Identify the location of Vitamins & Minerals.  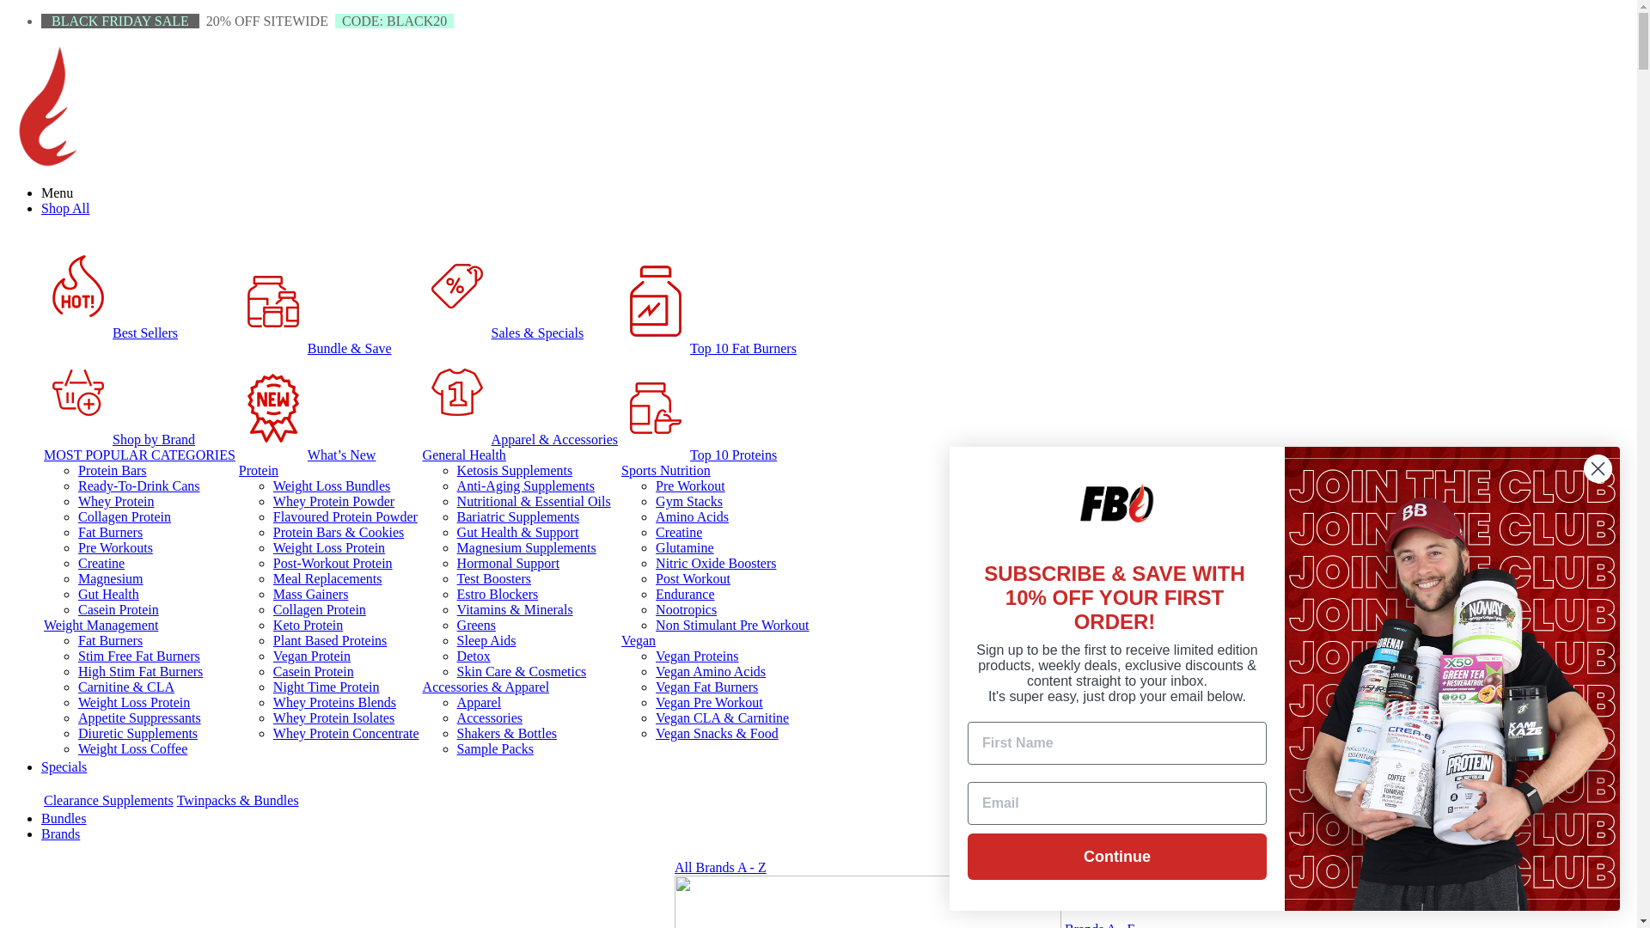
(516, 610).